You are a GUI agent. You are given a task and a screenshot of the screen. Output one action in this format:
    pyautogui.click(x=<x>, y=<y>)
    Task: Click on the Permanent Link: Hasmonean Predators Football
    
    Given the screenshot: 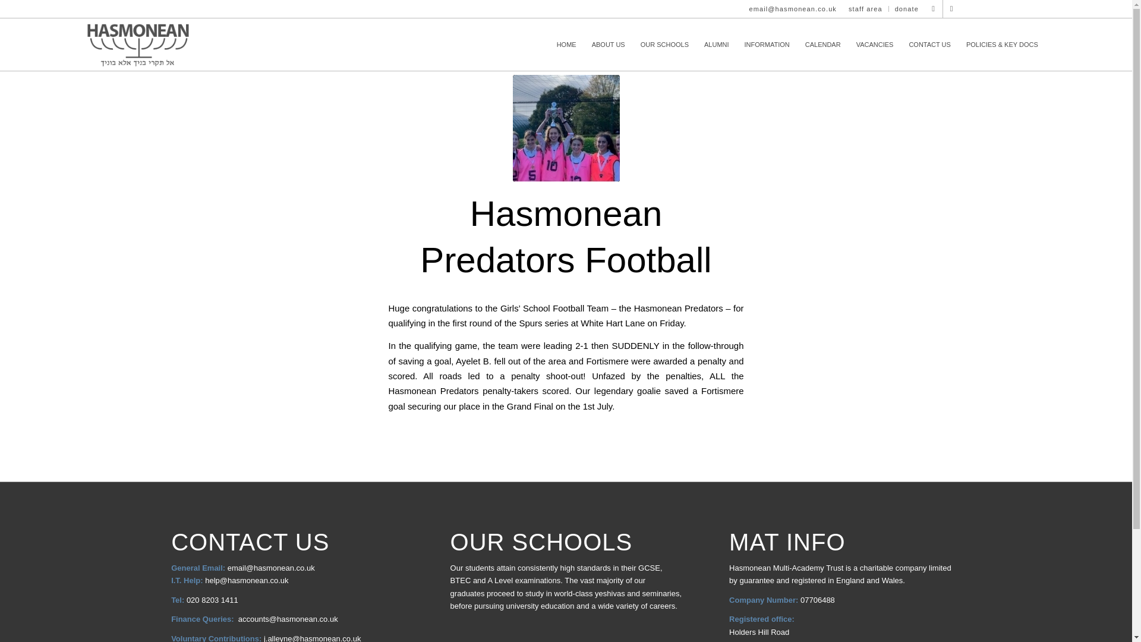 What is the action you would take?
    pyautogui.click(x=565, y=237)
    